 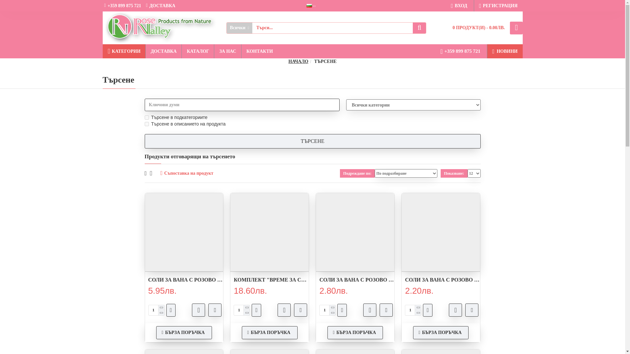 I want to click on 1, so click(x=413, y=310).